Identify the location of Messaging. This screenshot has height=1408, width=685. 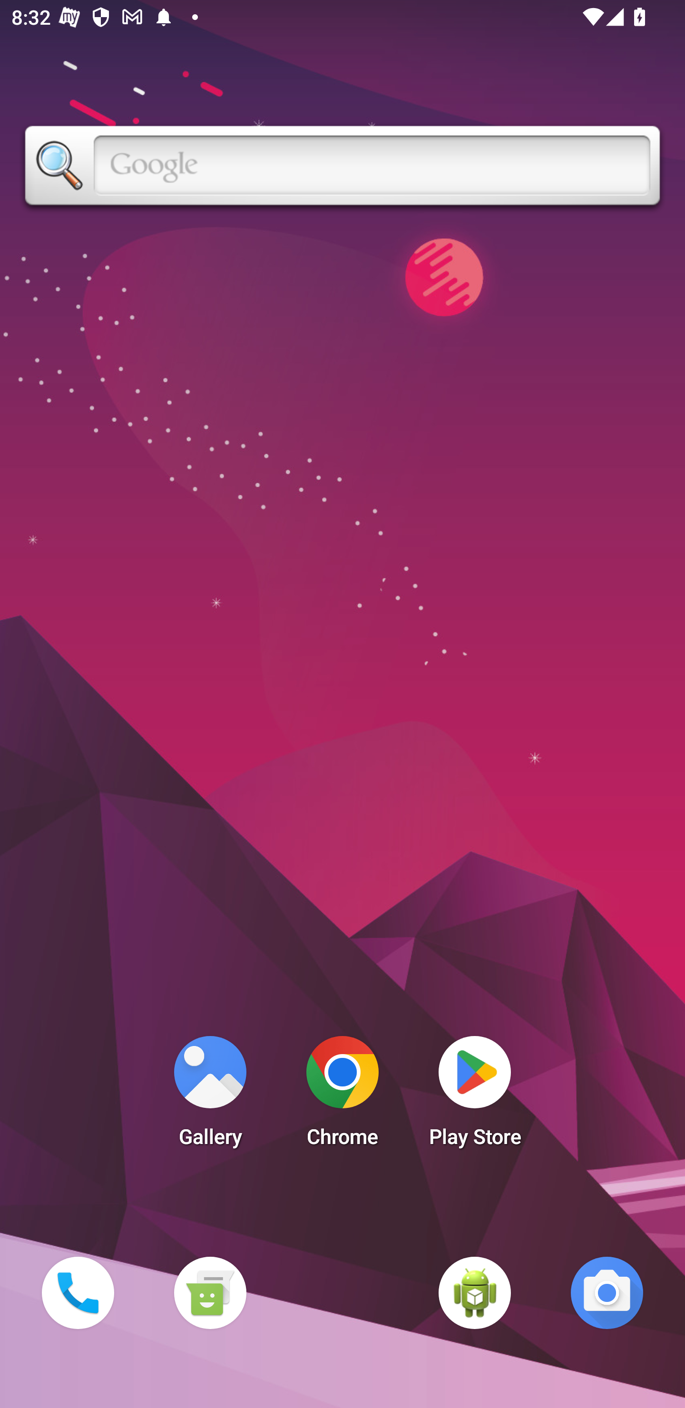
(210, 1292).